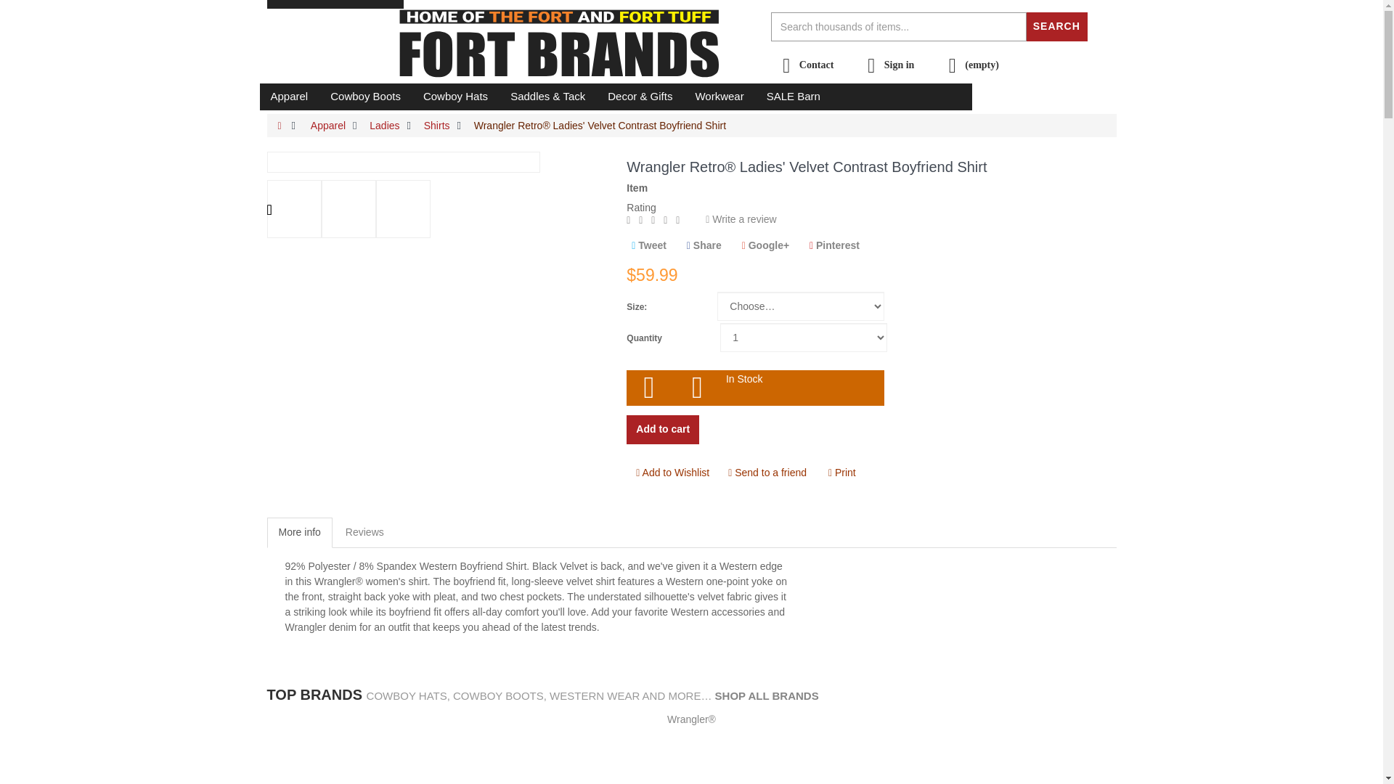  What do you see at coordinates (887, 65) in the screenshot?
I see ` Sign in` at bounding box center [887, 65].